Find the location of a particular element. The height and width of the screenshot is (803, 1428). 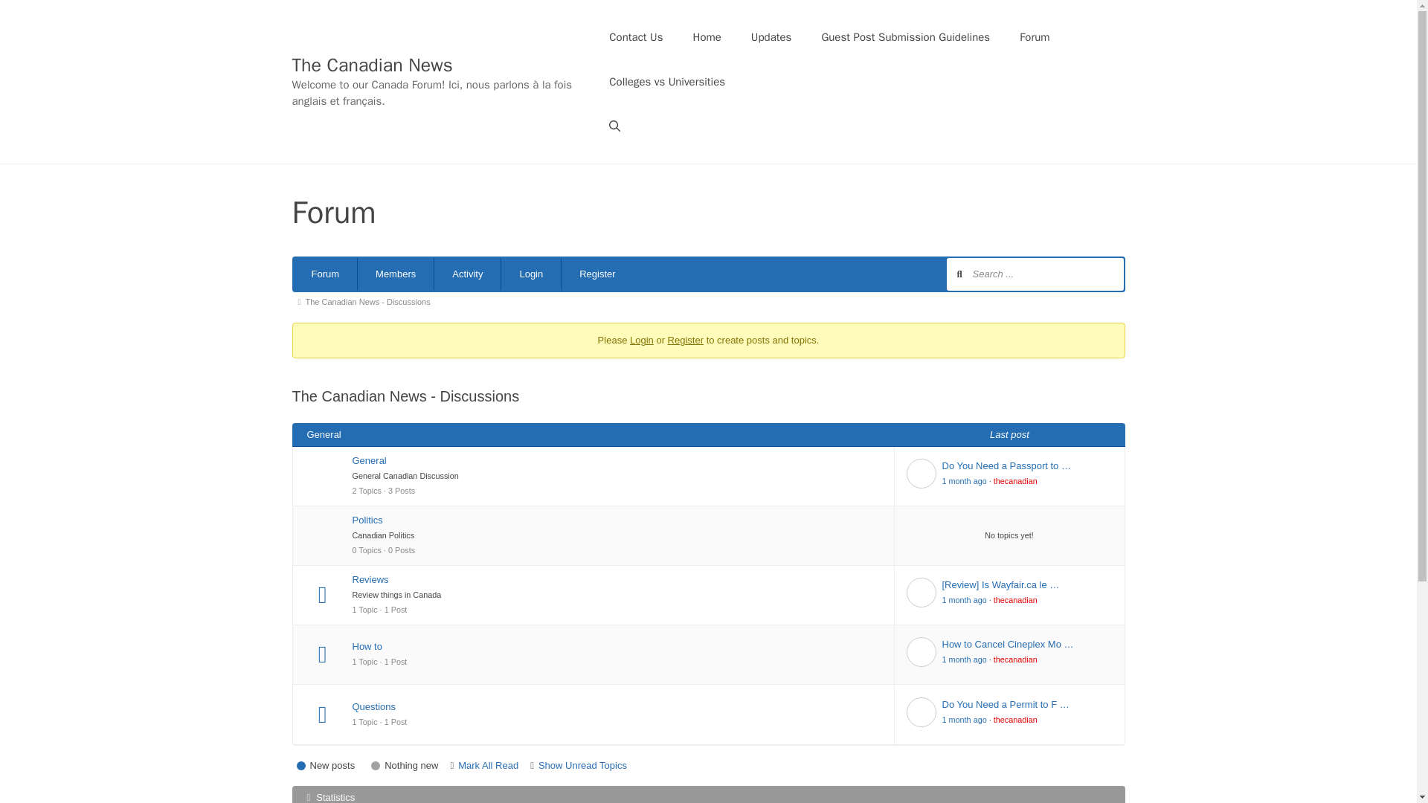

The Canadian News is located at coordinates (372, 65).